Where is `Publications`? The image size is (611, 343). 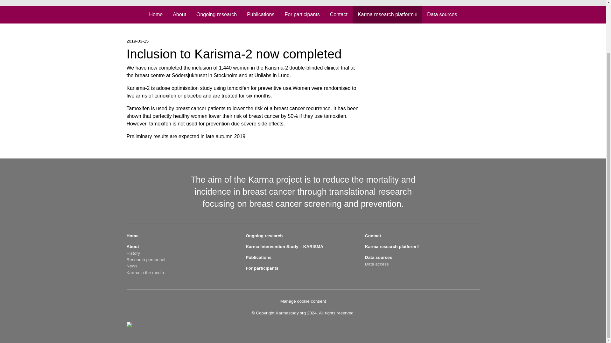 Publications is located at coordinates (258, 257).